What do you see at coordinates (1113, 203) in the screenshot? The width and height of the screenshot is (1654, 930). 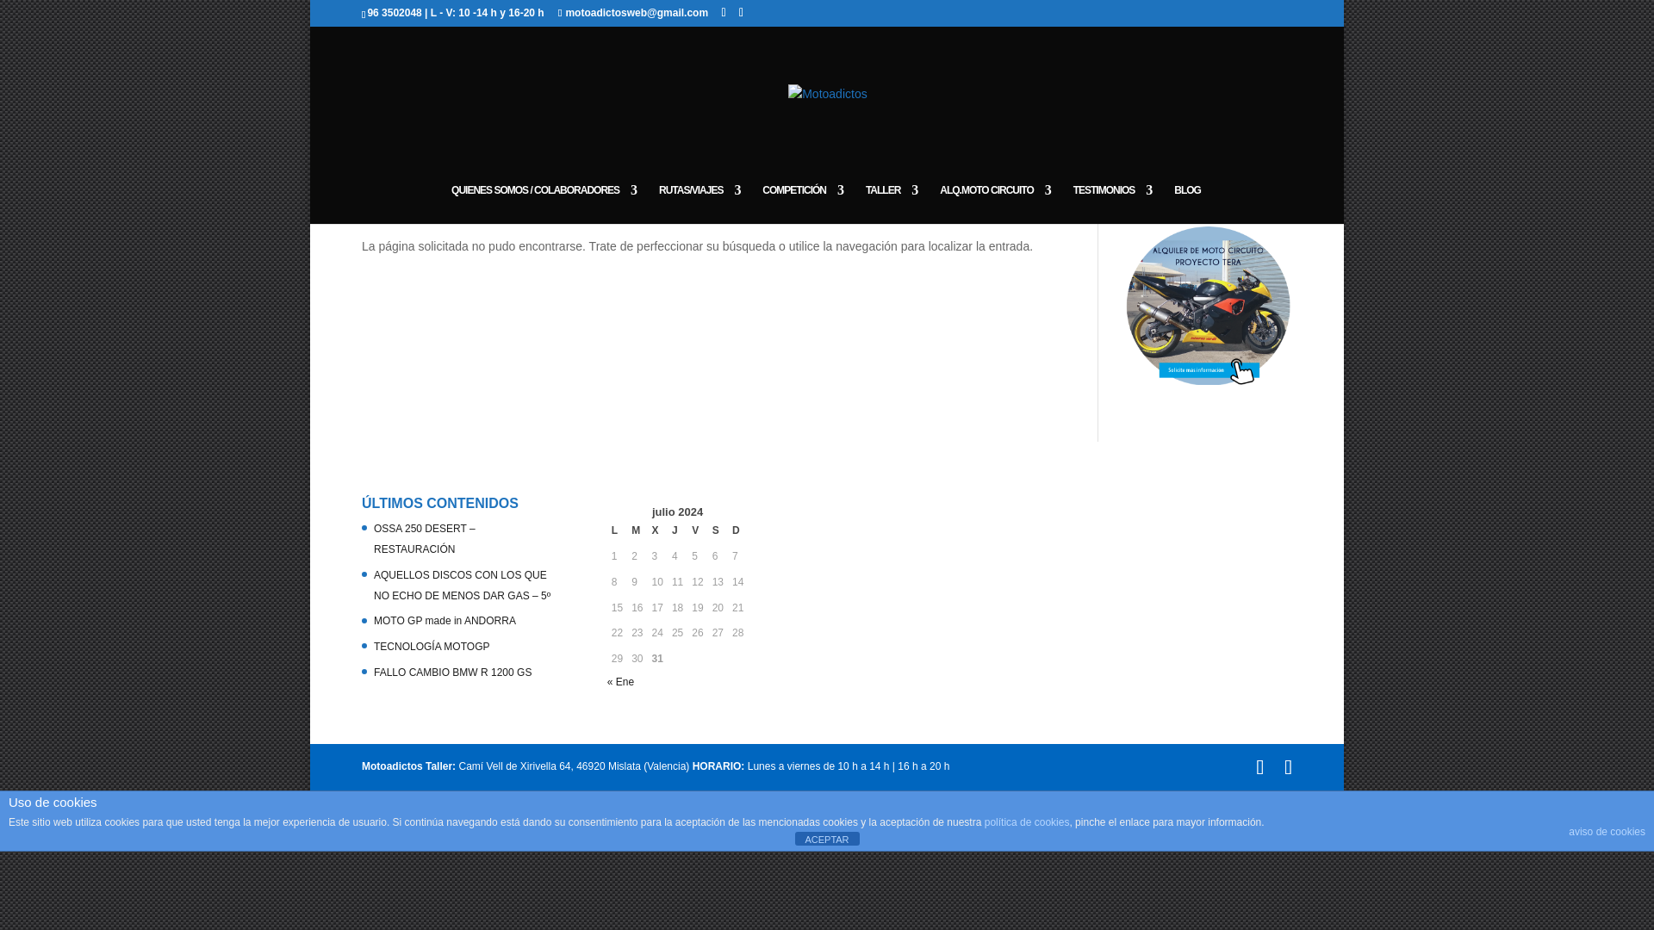 I see `TESTIMONIOS` at bounding box center [1113, 203].